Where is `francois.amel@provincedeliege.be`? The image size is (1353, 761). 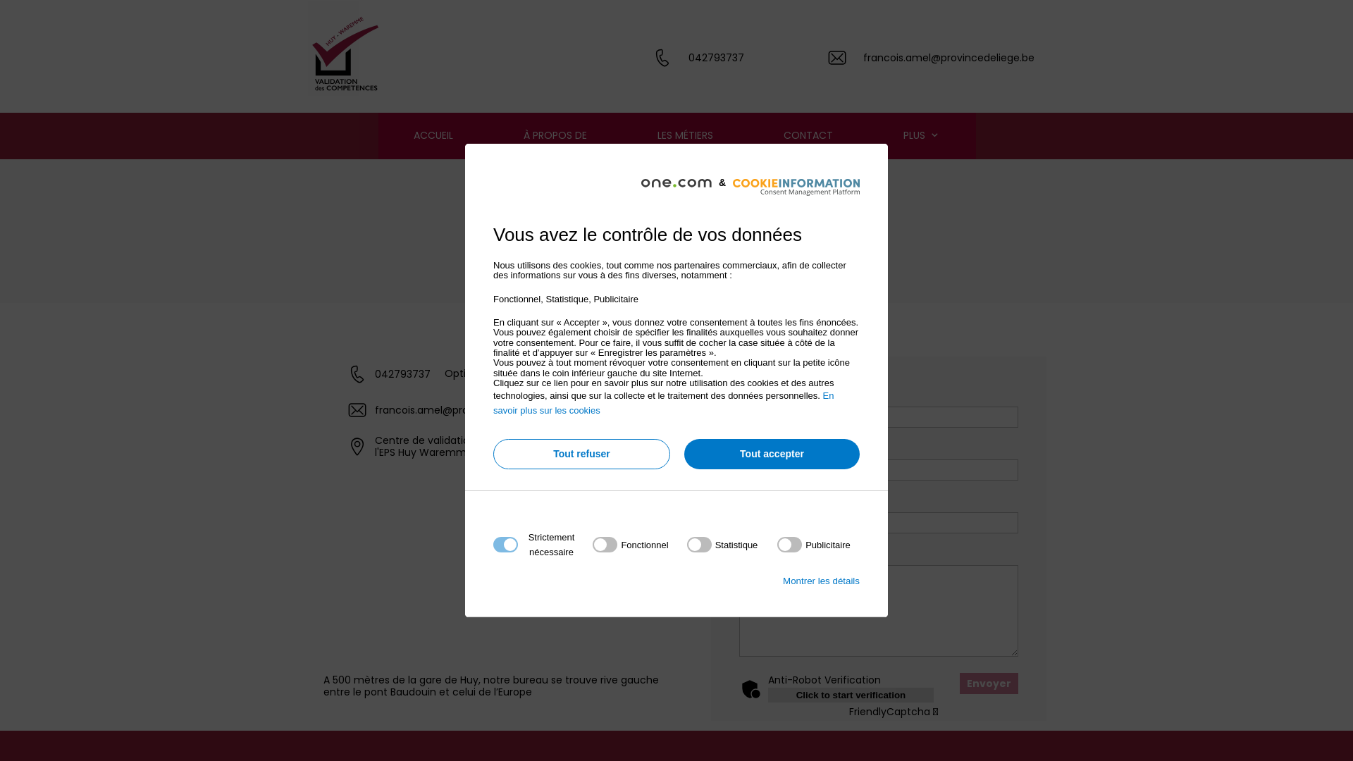
francois.amel@provincedeliege.be is located at coordinates (949, 58).